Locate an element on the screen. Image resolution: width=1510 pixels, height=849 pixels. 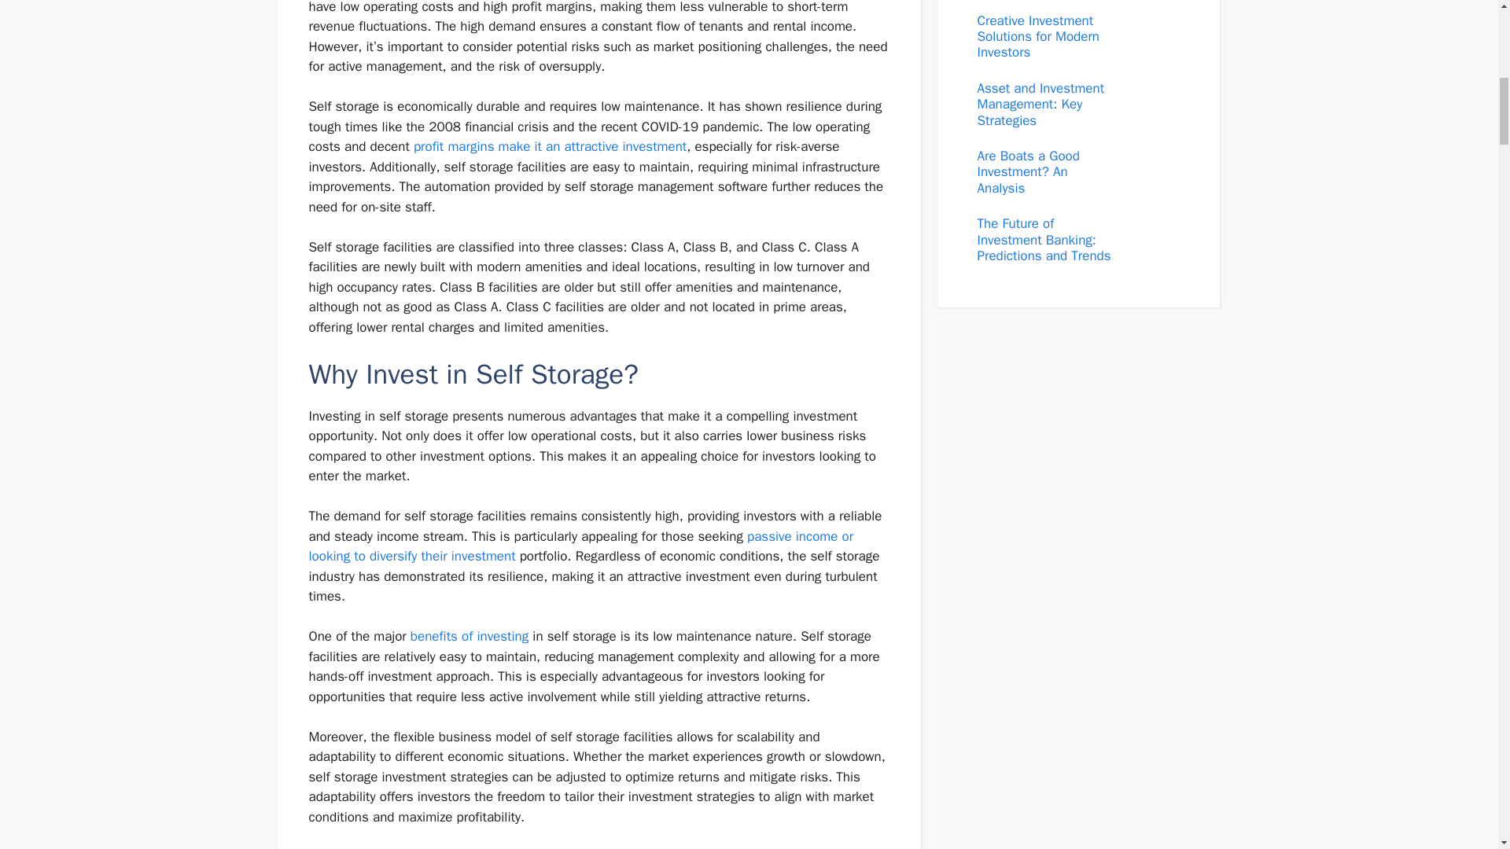
The Future of Investment Banking: Predictions and Trends is located at coordinates (1043, 239).